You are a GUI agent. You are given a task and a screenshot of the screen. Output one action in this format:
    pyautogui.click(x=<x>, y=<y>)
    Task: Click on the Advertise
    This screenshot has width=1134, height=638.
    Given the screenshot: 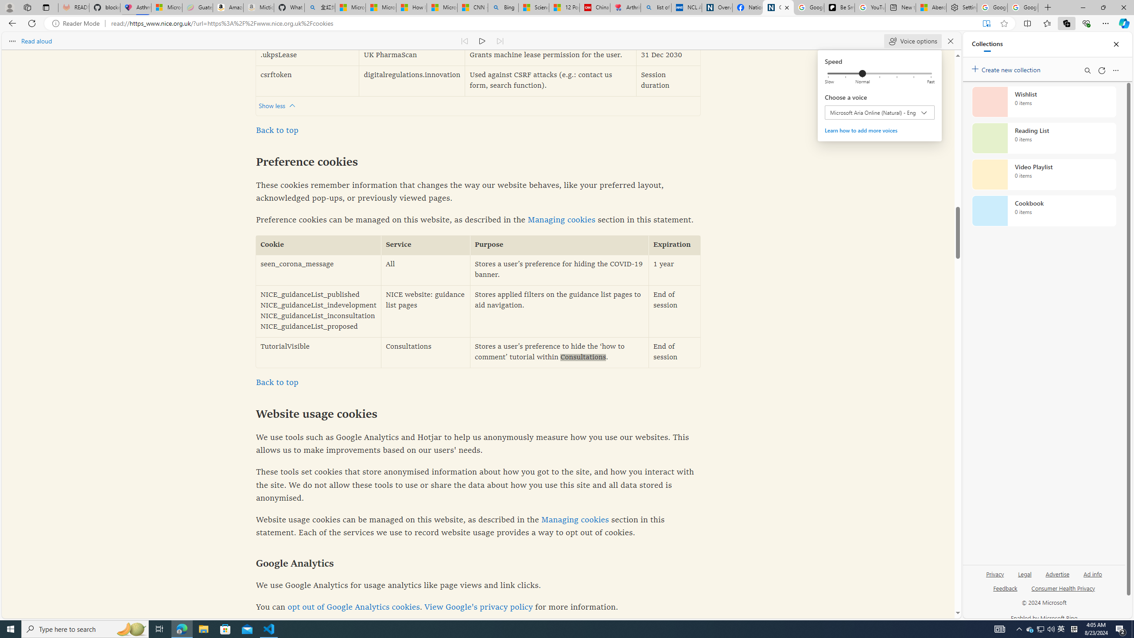 What is the action you would take?
    pyautogui.click(x=1057, y=573)
    